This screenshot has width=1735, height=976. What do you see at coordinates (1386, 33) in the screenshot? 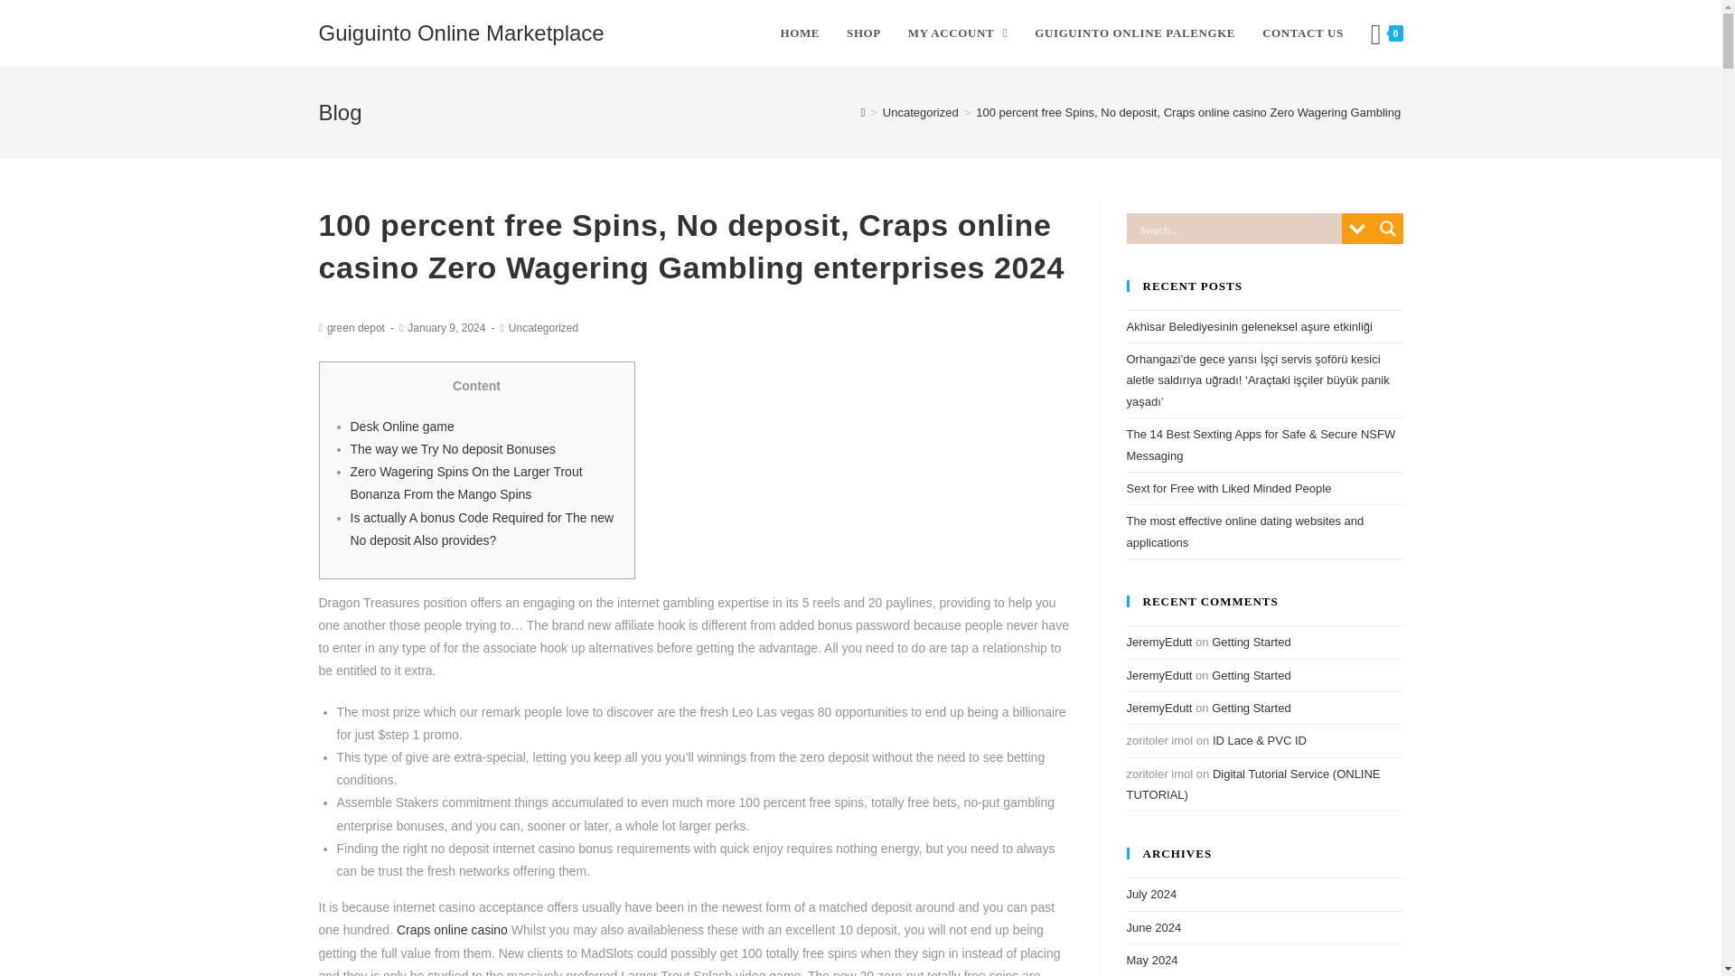
I see `0` at bounding box center [1386, 33].